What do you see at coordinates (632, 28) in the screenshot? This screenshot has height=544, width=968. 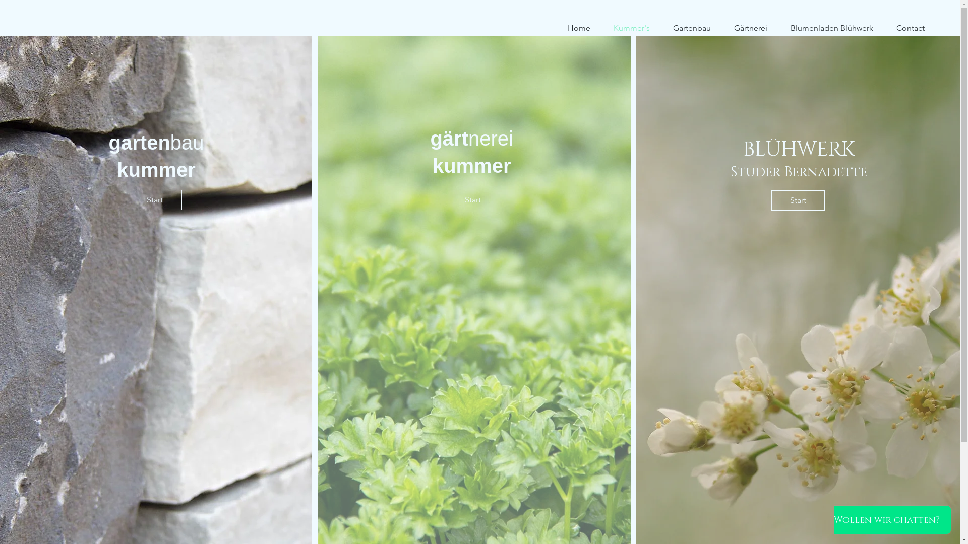 I see `Kummer's` at bounding box center [632, 28].